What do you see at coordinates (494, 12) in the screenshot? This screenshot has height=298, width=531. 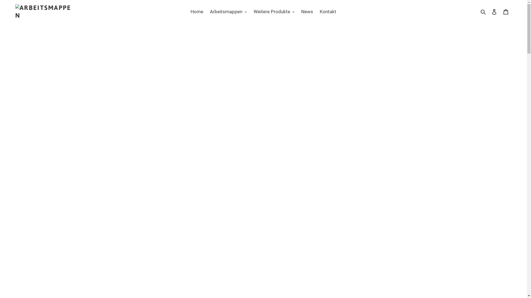 I see `Einloggen` at bounding box center [494, 12].